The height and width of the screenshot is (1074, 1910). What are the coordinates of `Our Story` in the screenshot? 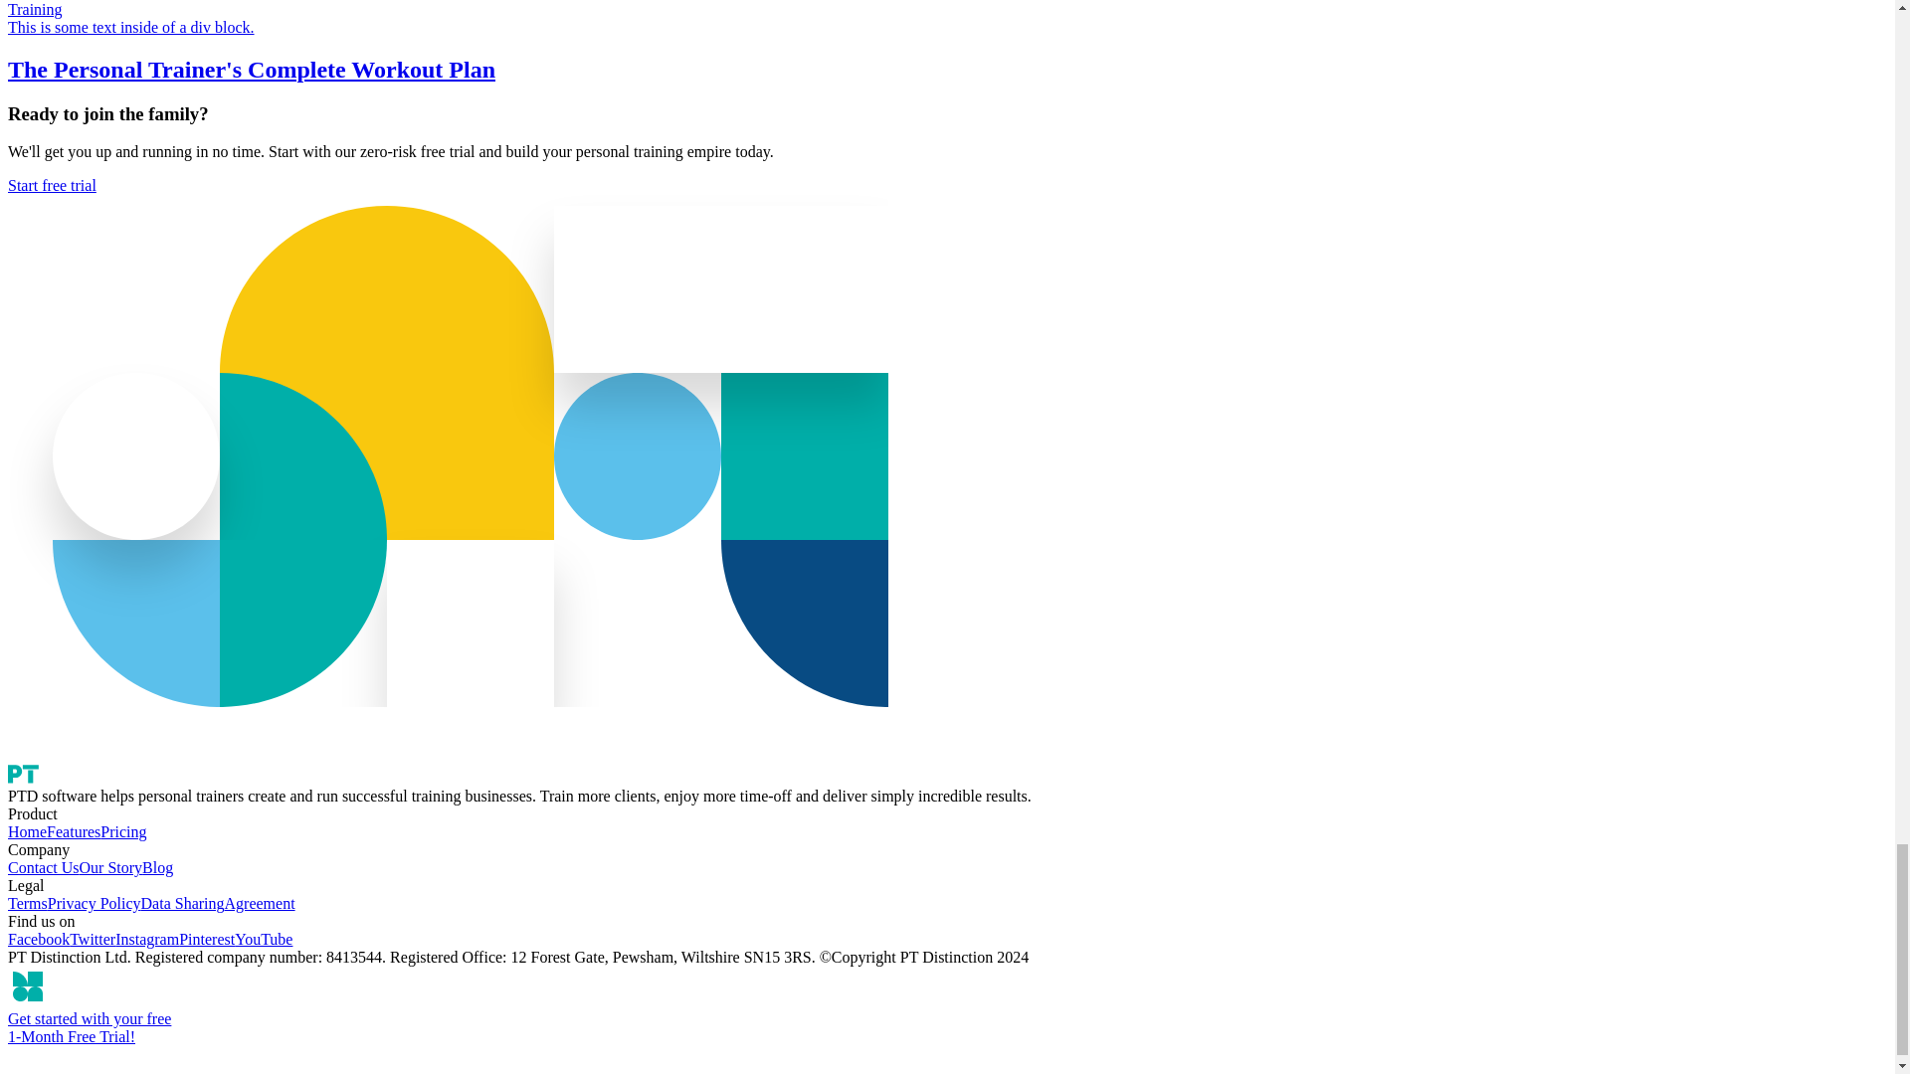 It's located at (111, 867).